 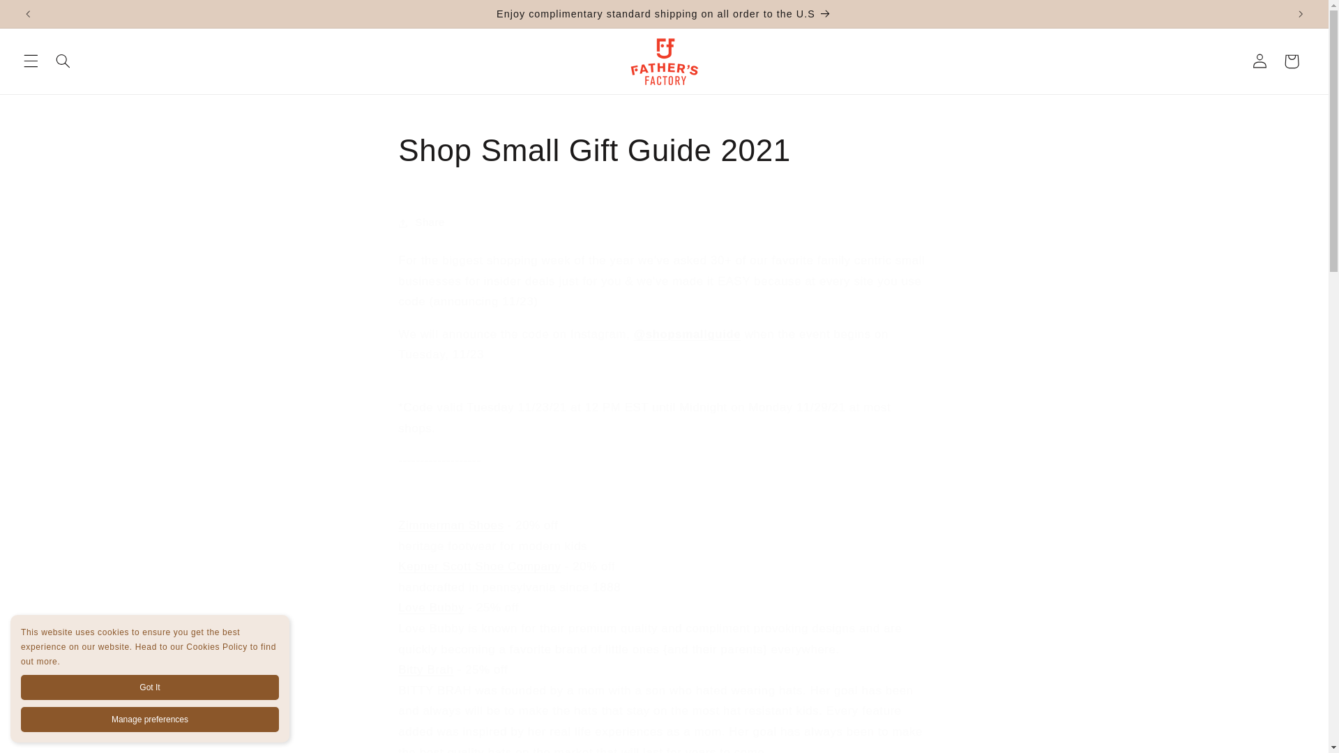 What do you see at coordinates (149, 687) in the screenshot?
I see `Got It` at bounding box center [149, 687].